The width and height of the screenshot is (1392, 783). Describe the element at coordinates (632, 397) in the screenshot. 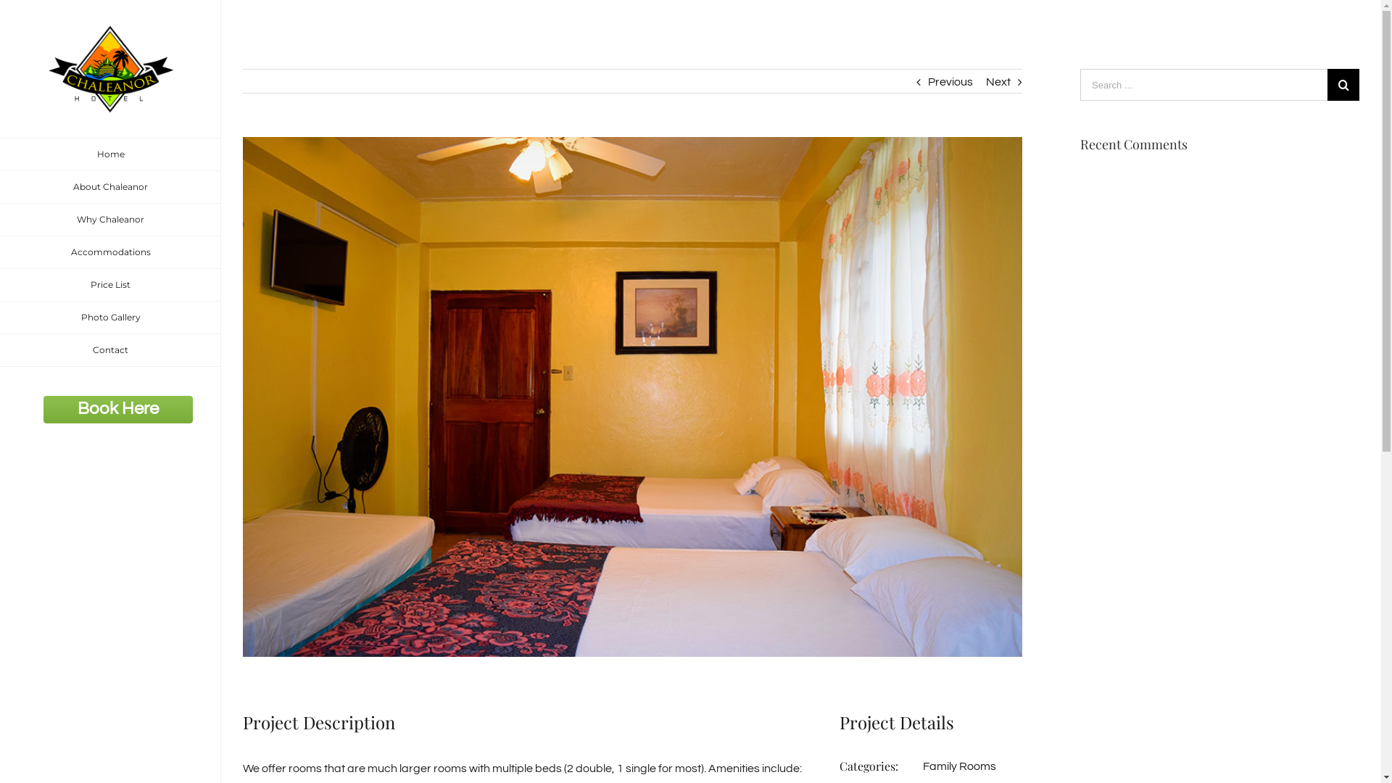

I see `View Larger Image` at that location.